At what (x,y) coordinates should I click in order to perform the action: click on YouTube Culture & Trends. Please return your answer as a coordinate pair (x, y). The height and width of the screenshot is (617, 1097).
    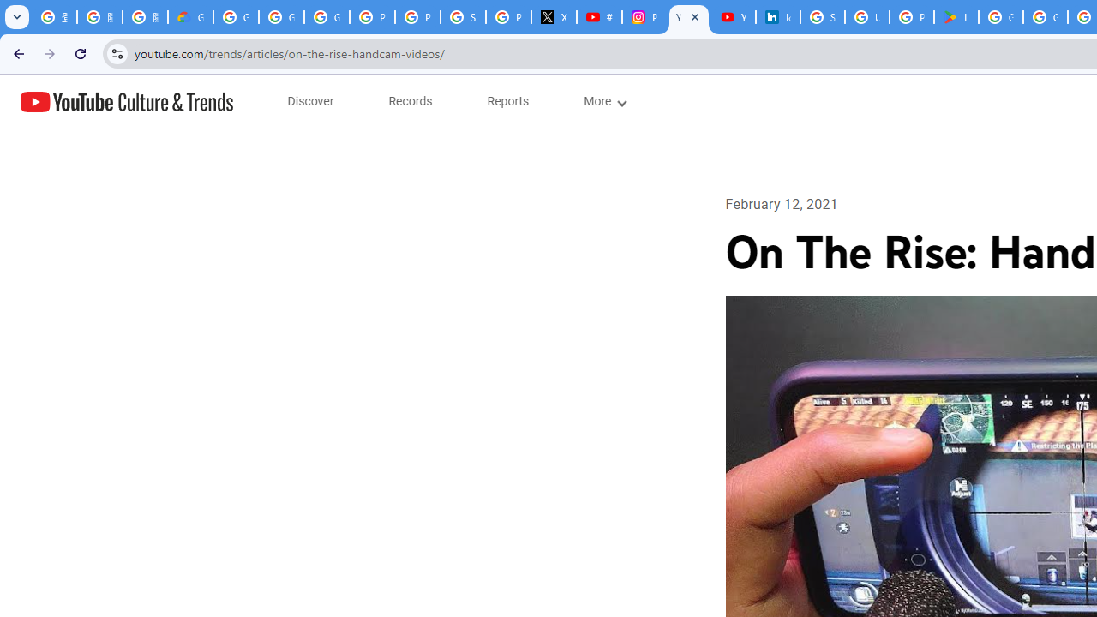
    Looking at the image, I should click on (127, 101).